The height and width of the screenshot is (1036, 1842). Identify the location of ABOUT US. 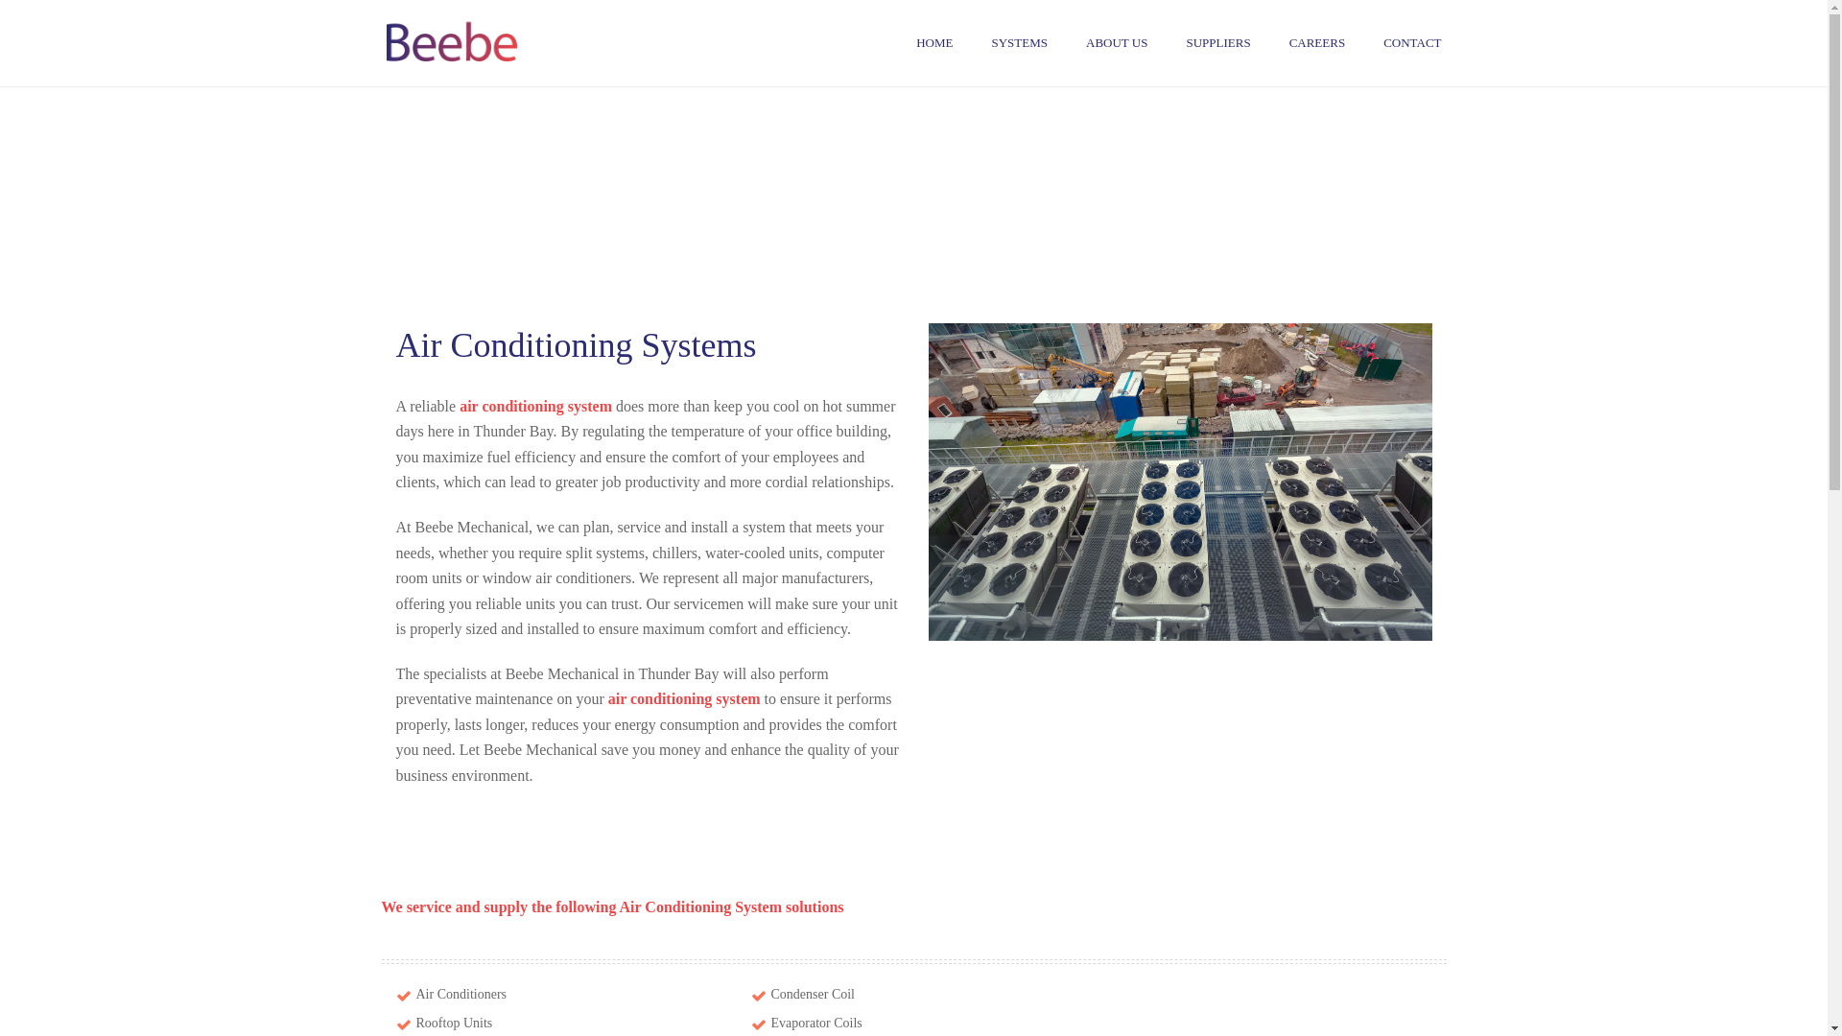
(1117, 43).